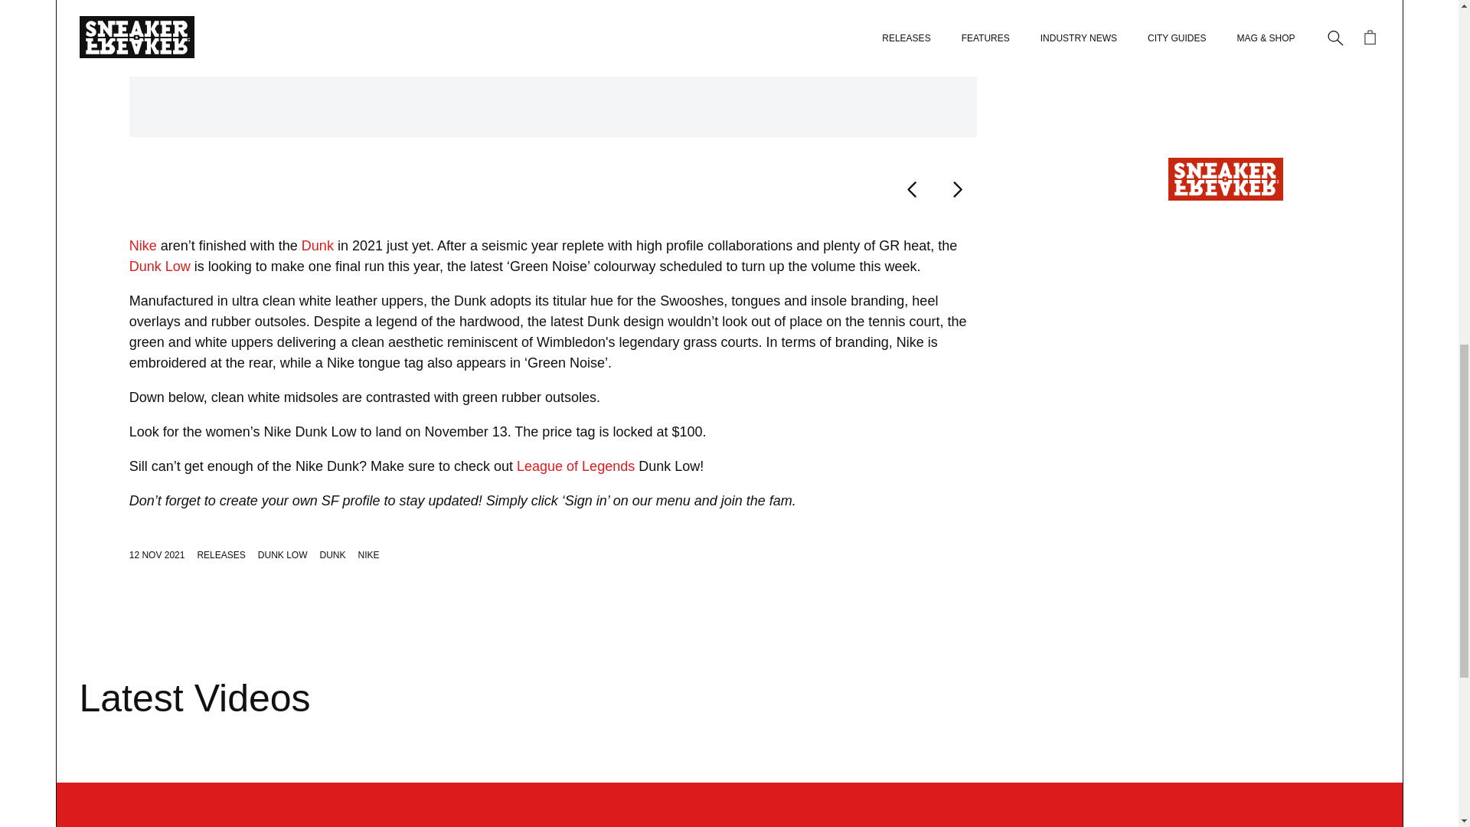 The width and height of the screenshot is (1470, 827). Describe the element at coordinates (220, 555) in the screenshot. I see `RELEASES` at that location.